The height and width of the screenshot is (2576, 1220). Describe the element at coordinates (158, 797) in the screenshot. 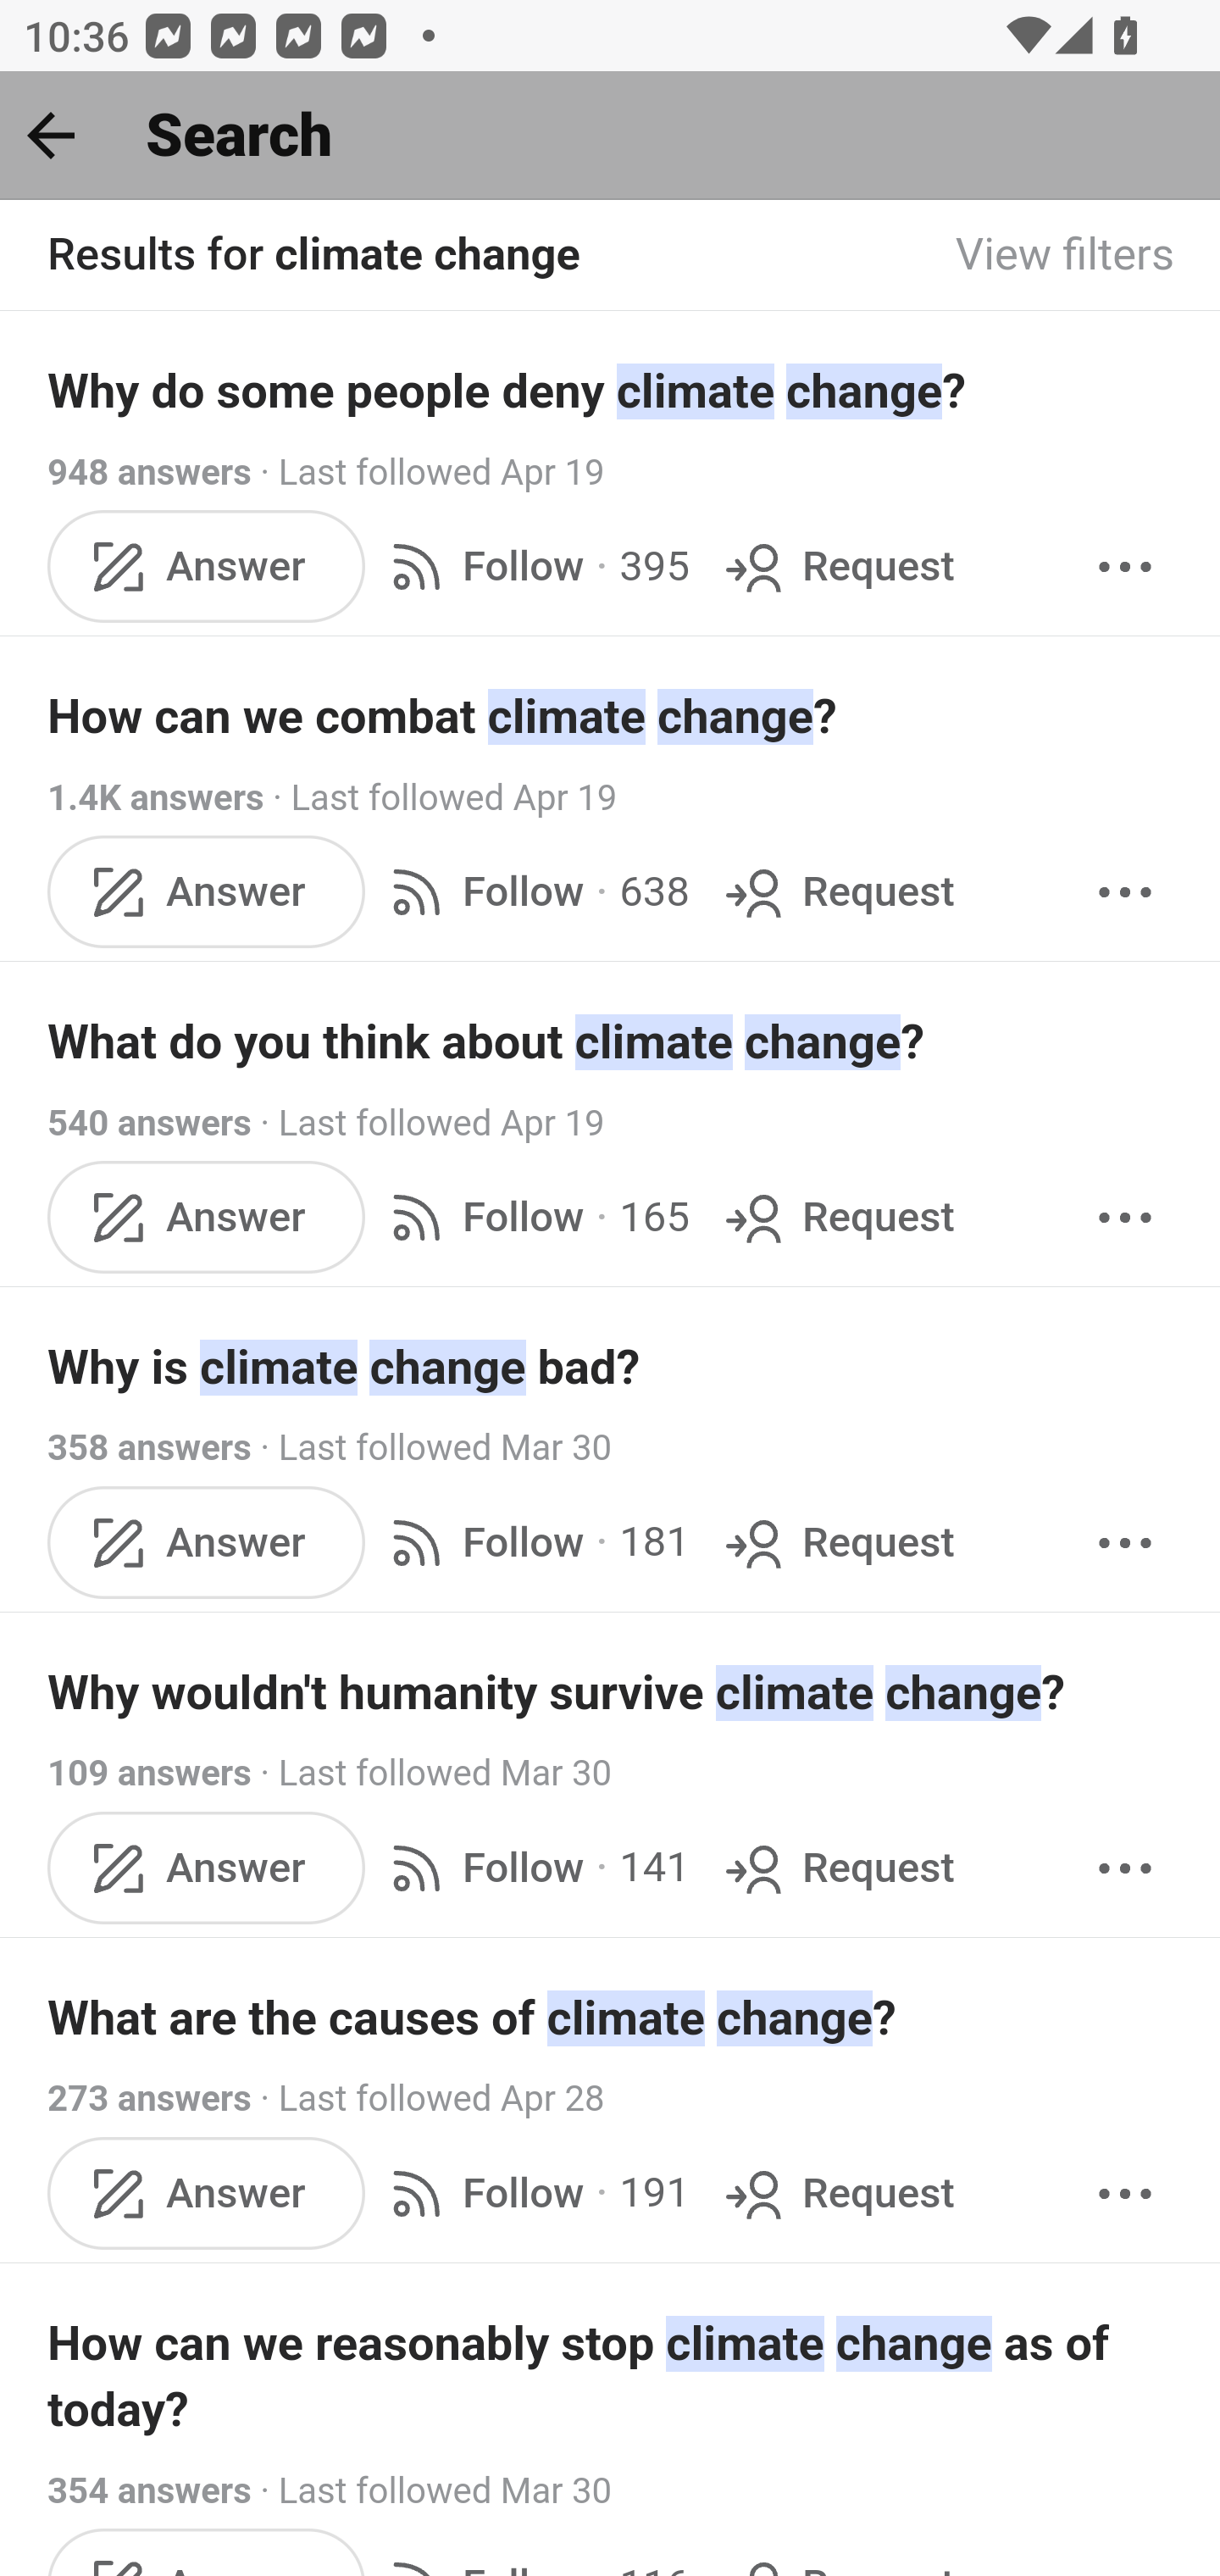

I see `1.4K answers 1.4K  answers` at that location.